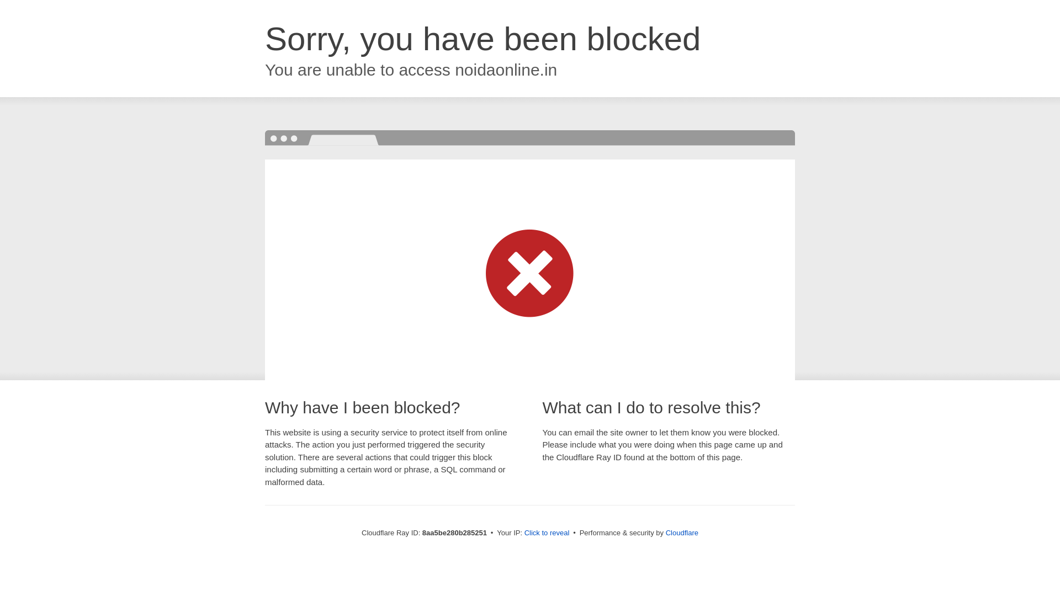 Image resolution: width=1060 pixels, height=596 pixels. What do you see at coordinates (547, 533) in the screenshot?
I see `Click to reveal` at bounding box center [547, 533].